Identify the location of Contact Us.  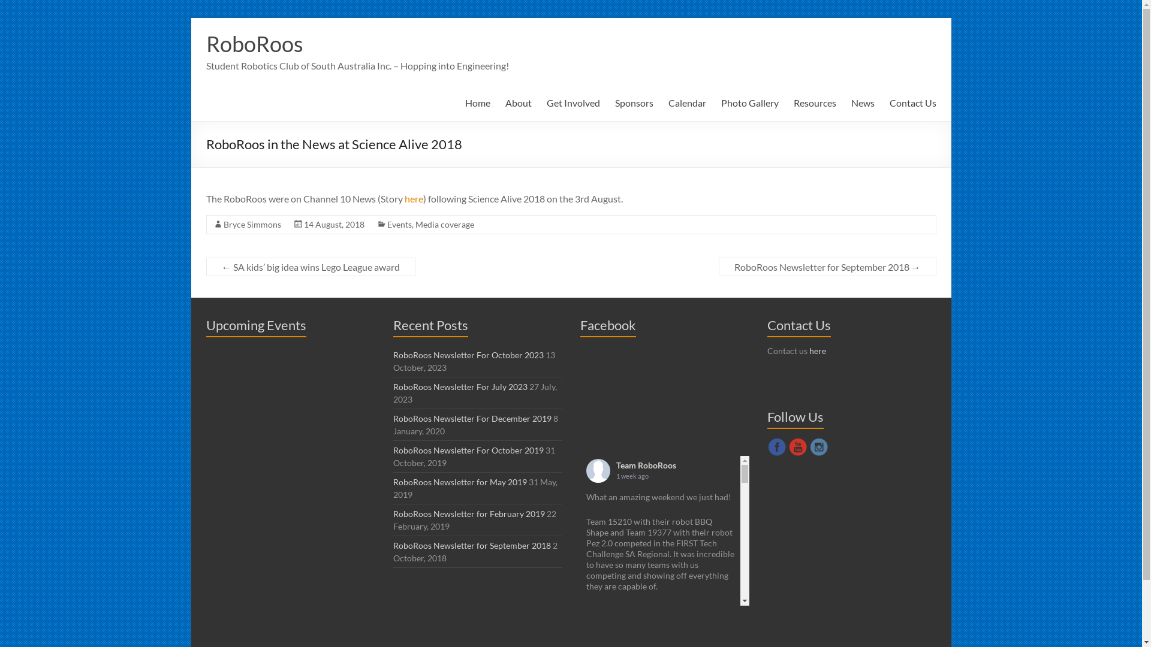
(913, 103).